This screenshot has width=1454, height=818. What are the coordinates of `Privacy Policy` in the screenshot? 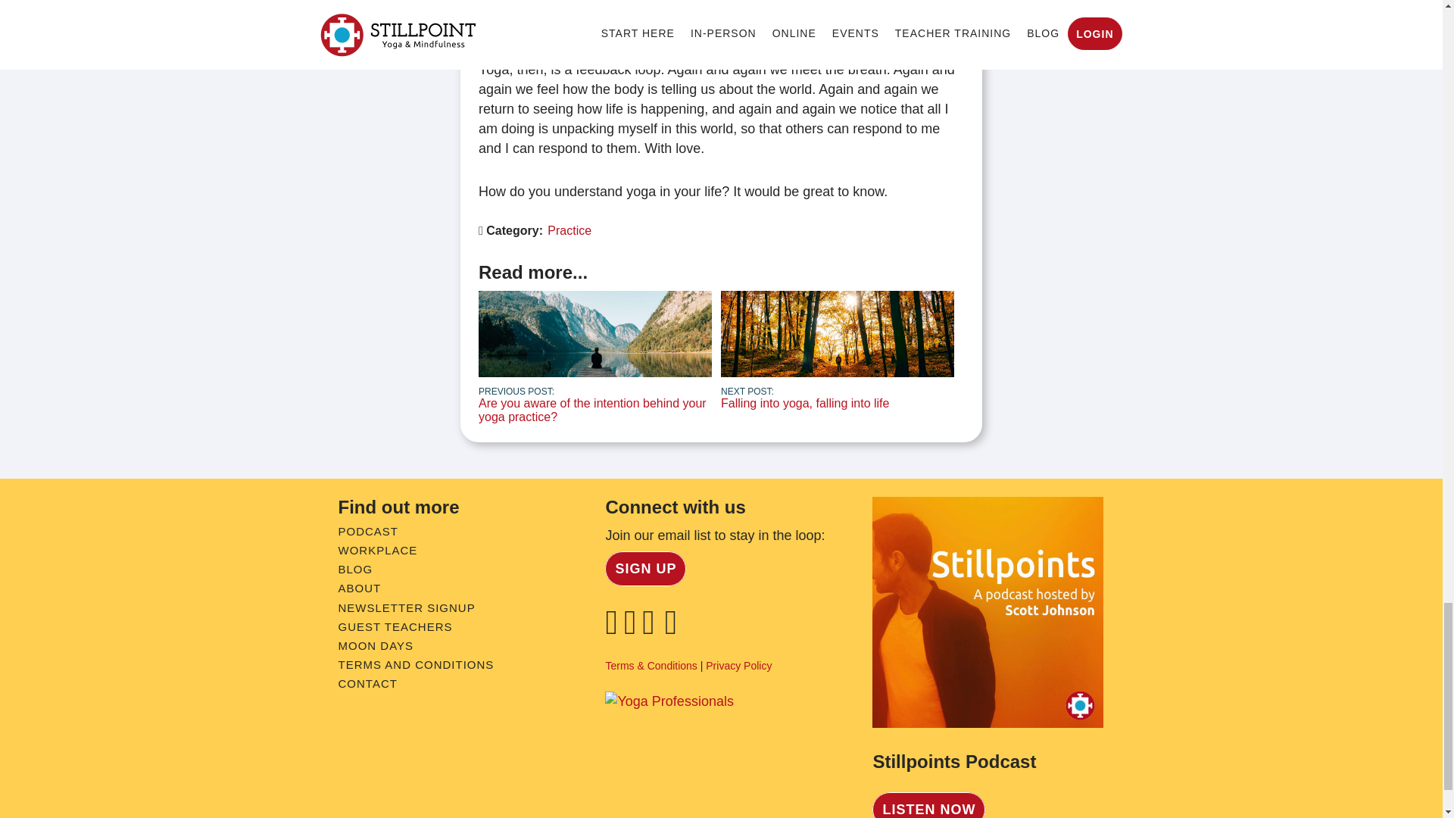 It's located at (738, 665).